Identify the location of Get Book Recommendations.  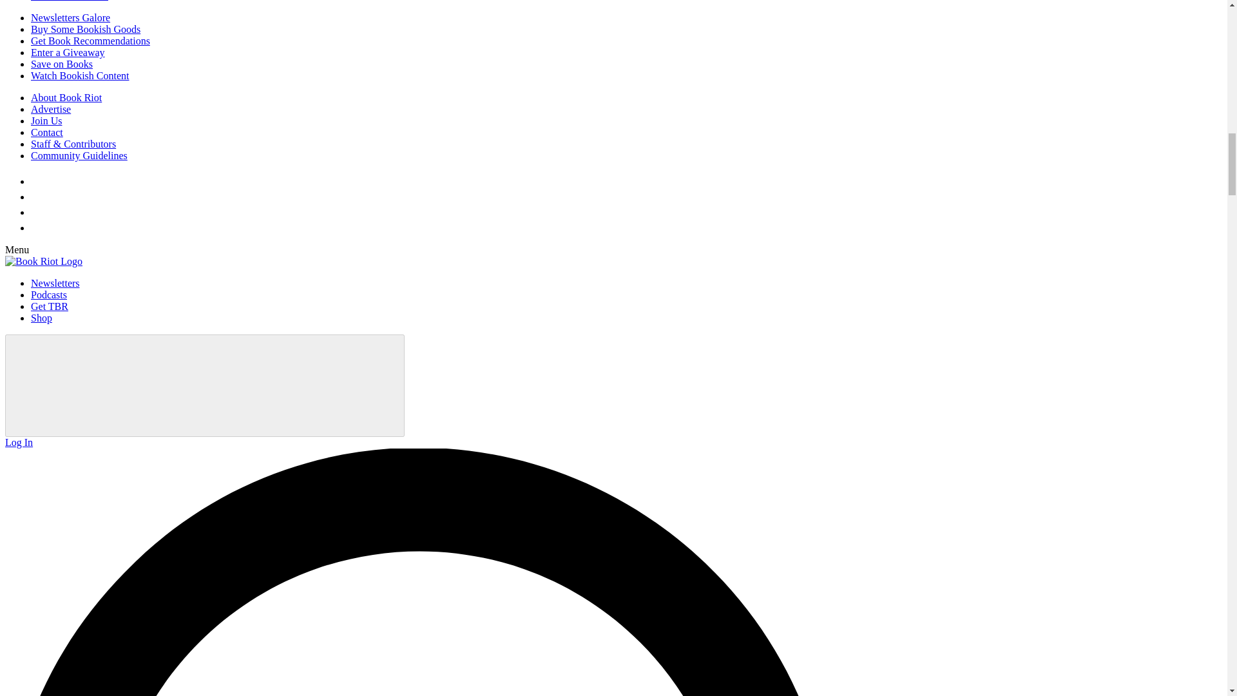
(90, 41).